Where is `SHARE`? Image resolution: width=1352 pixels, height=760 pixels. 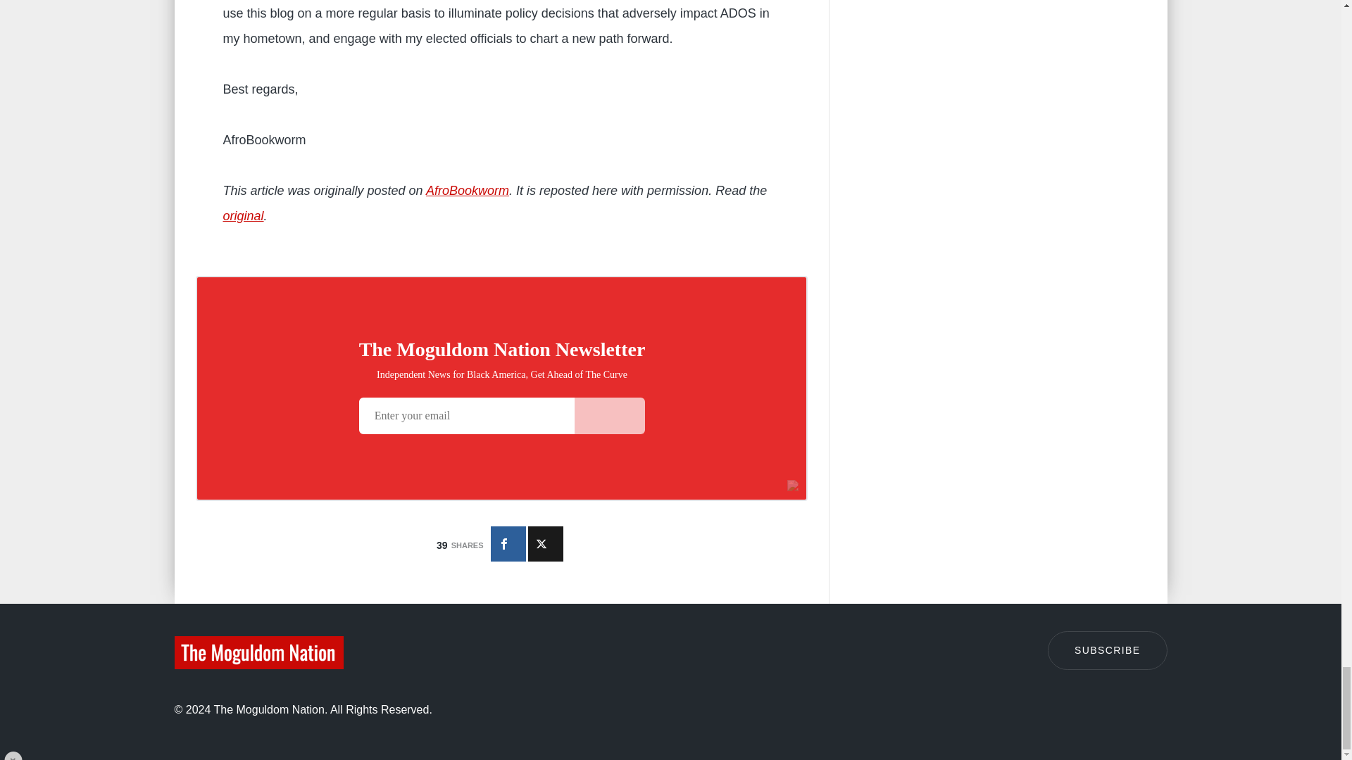
SHARE is located at coordinates (507, 544).